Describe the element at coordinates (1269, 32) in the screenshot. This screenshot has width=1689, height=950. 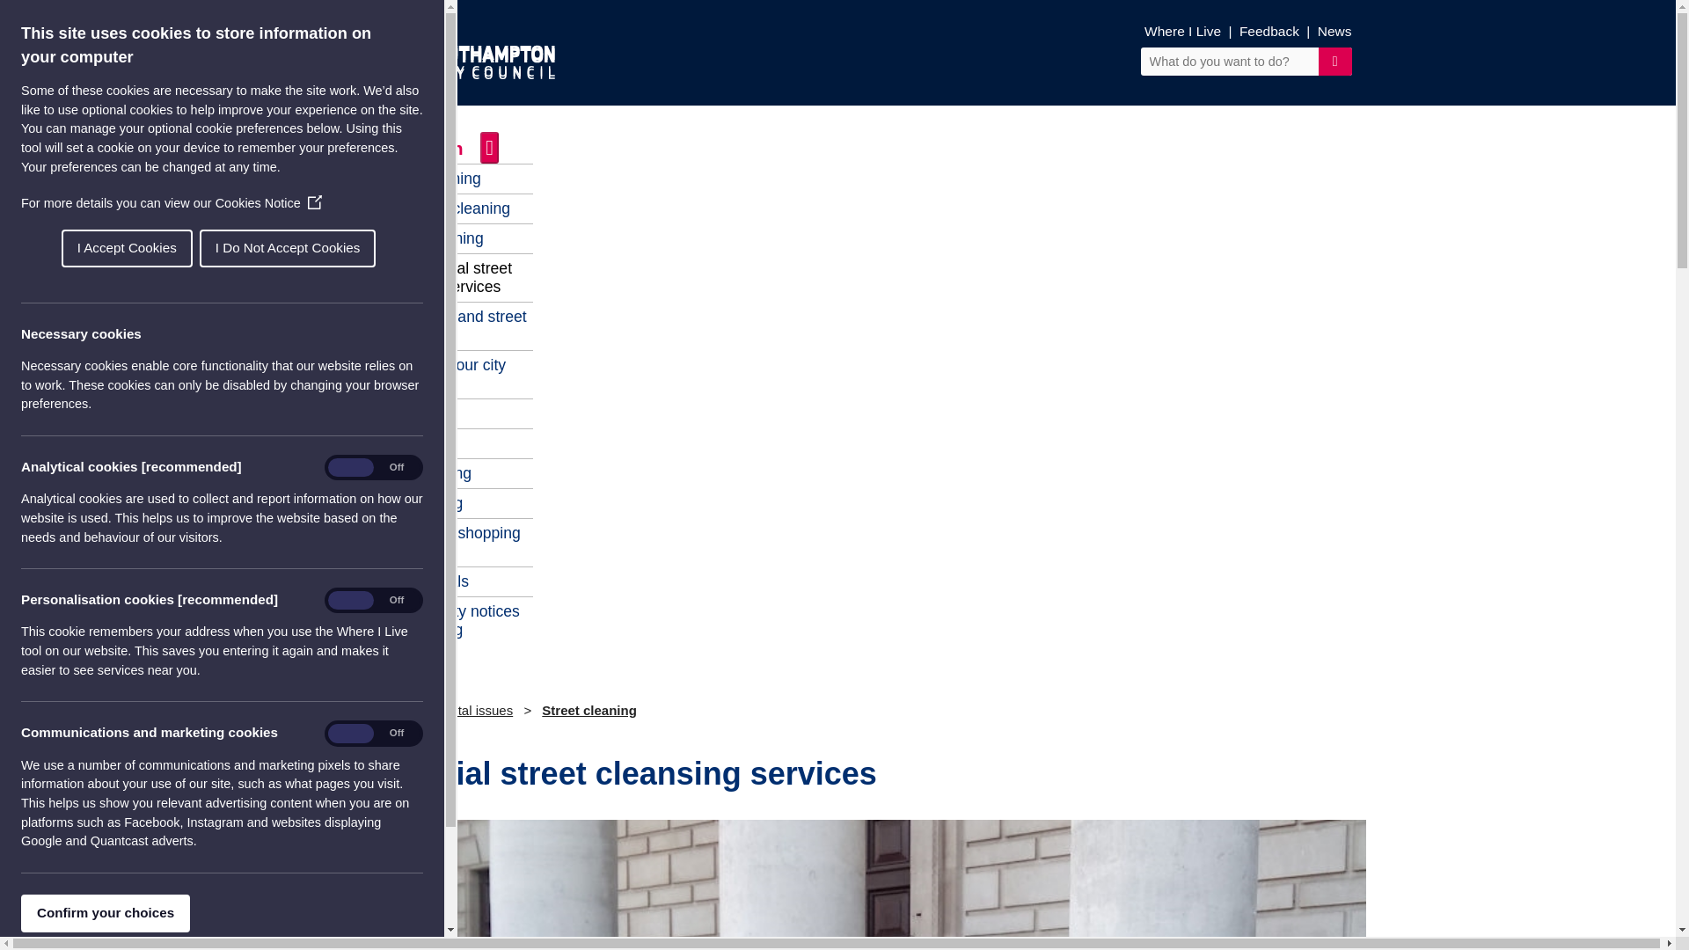
I see `Feedback` at that location.